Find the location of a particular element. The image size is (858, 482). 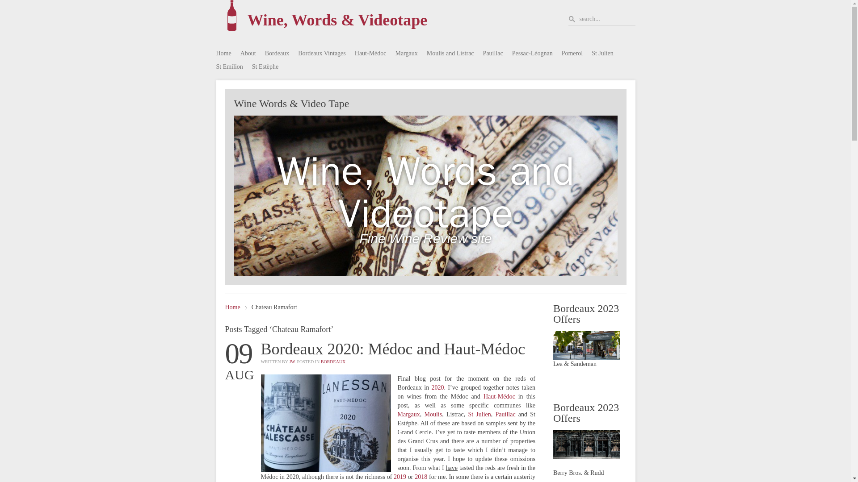

About is located at coordinates (248, 54).